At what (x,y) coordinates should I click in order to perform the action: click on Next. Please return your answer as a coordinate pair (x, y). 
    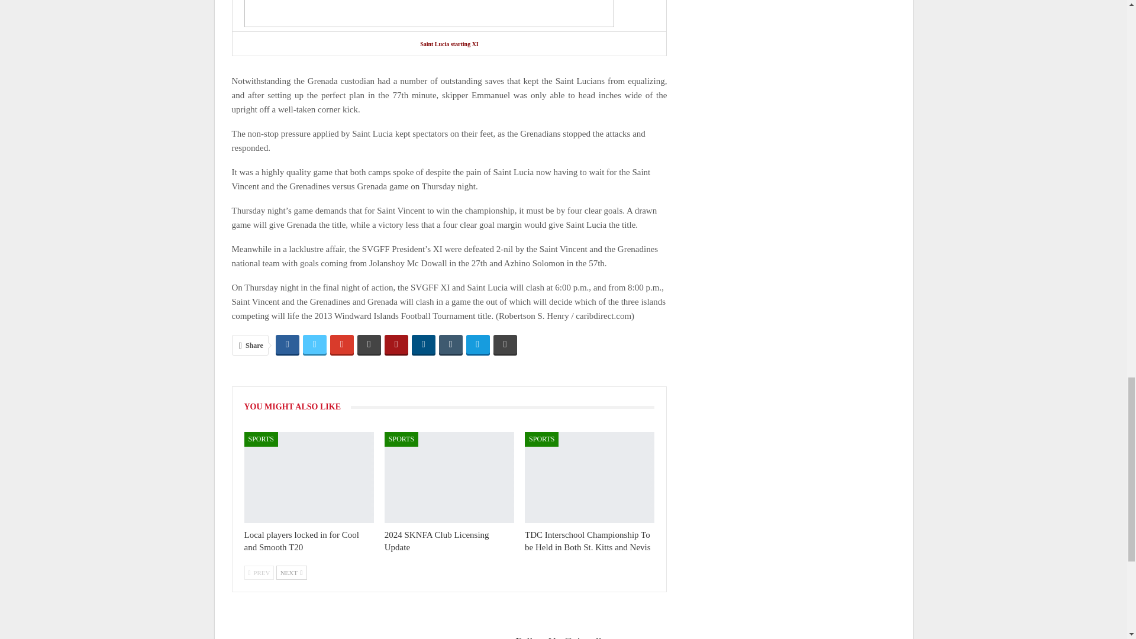
    Looking at the image, I should click on (291, 572).